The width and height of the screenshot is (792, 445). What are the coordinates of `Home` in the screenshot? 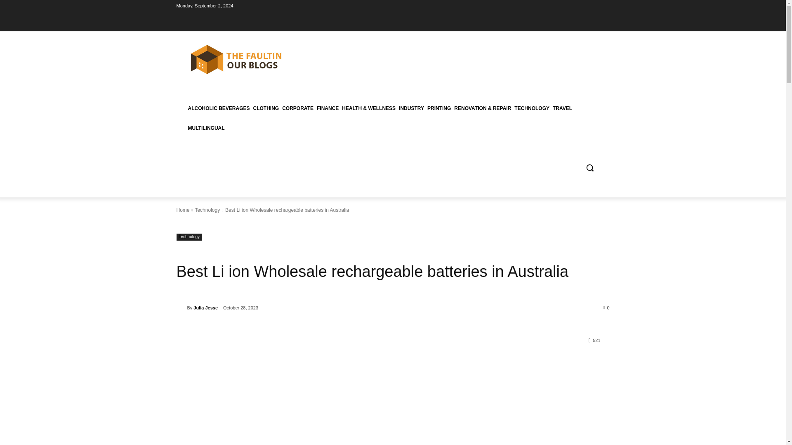 It's located at (183, 210).